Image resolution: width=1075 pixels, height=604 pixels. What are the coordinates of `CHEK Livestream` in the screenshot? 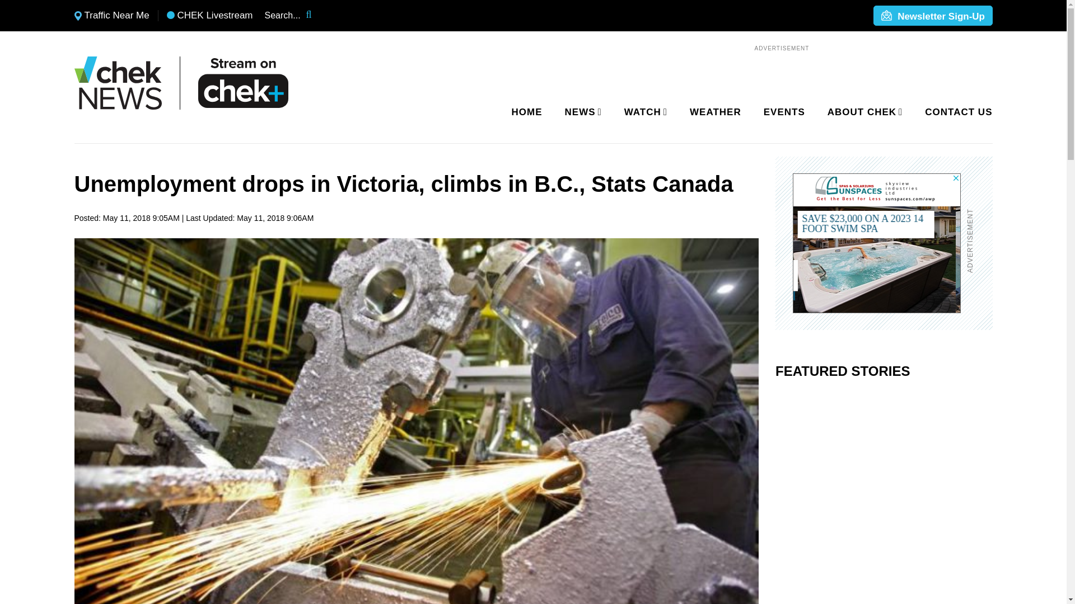 It's located at (209, 16).